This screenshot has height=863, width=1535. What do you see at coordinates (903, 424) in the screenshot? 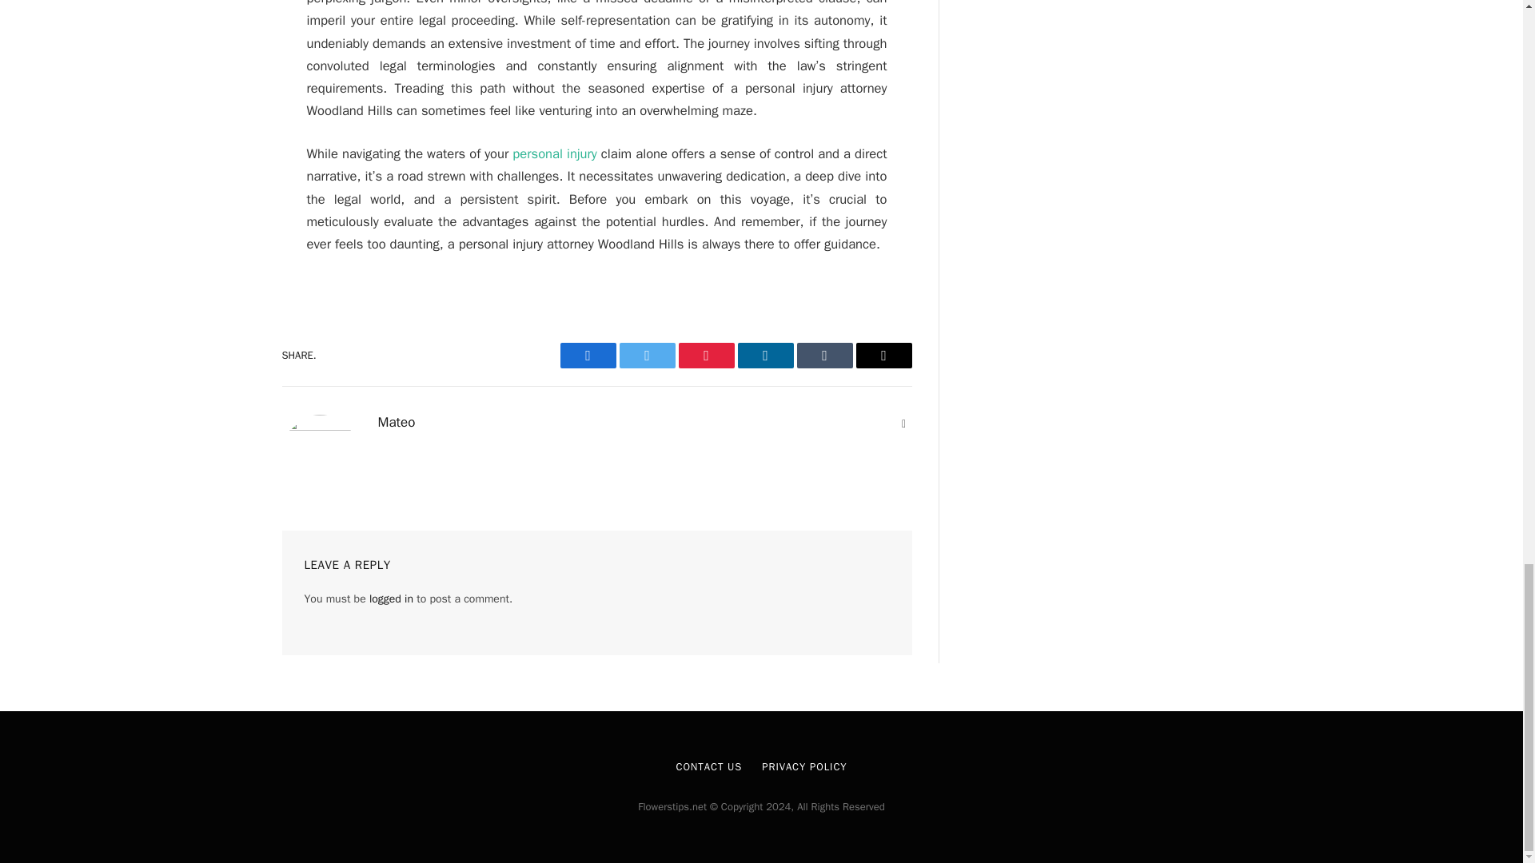
I see `Website` at bounding box center [903, 424].